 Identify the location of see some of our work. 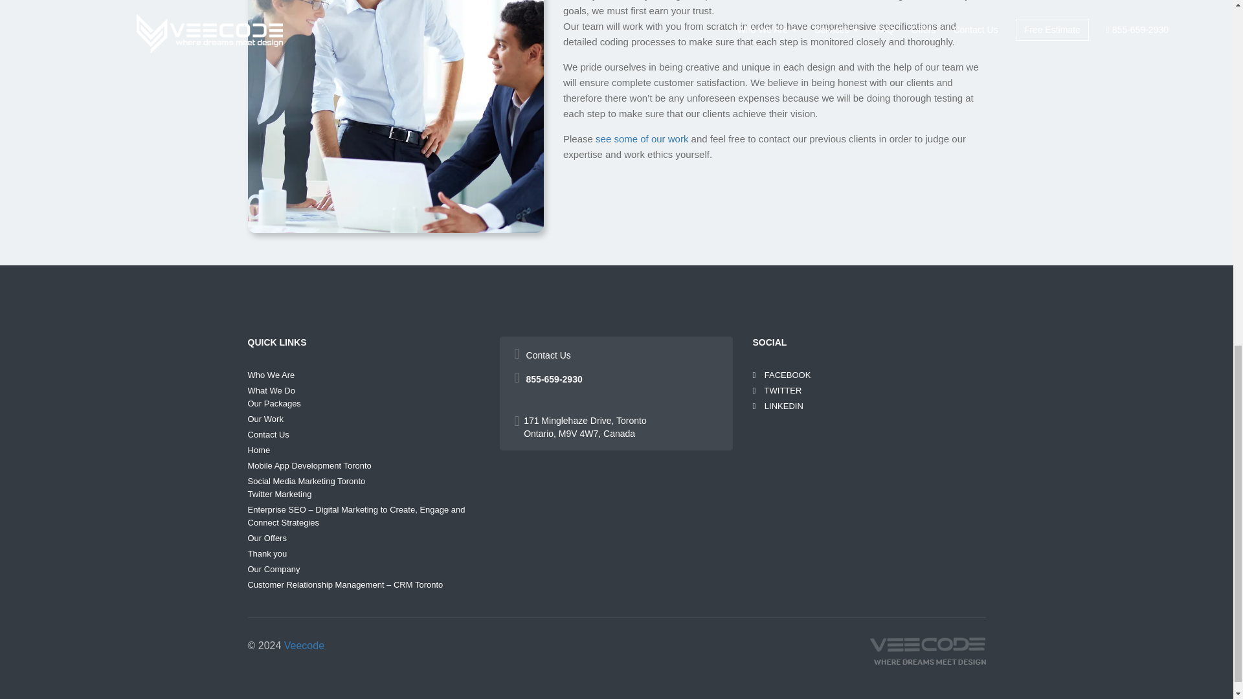
(642, 139).